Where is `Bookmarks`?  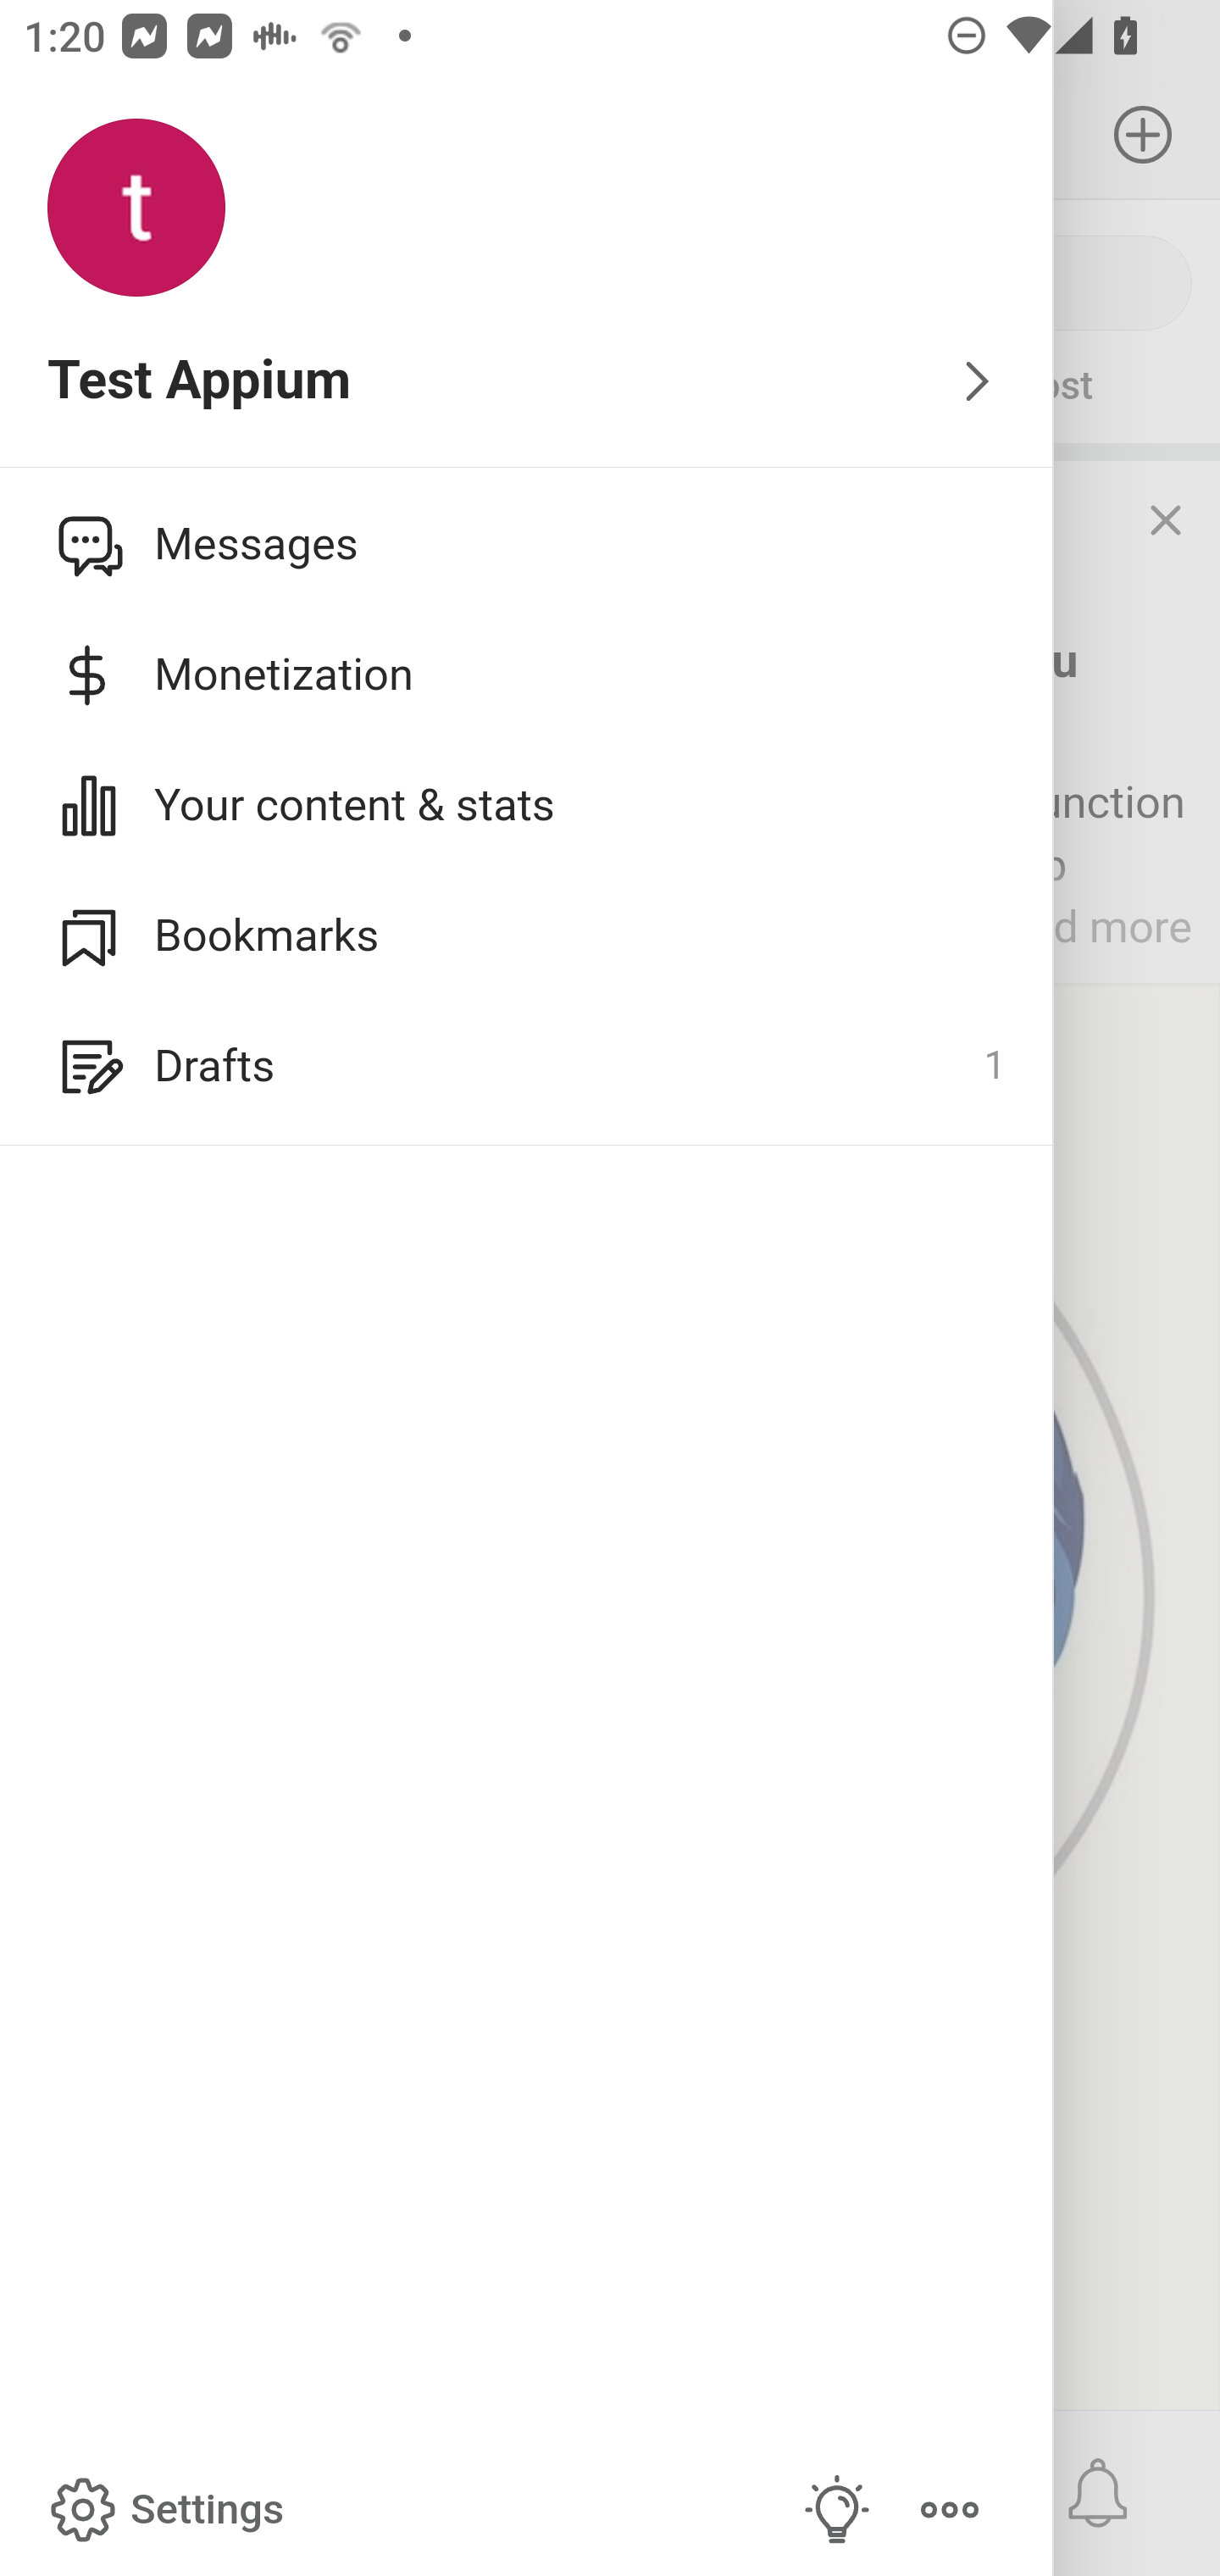 Bookmarks is located at coordinates (527, 935).